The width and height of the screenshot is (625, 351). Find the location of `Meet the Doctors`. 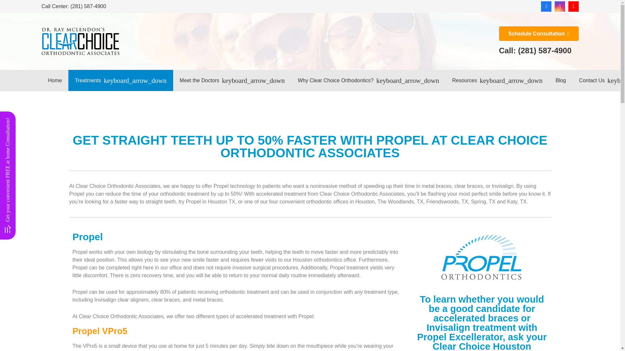

Meet the Doctors is located at coordinates (232, 80).